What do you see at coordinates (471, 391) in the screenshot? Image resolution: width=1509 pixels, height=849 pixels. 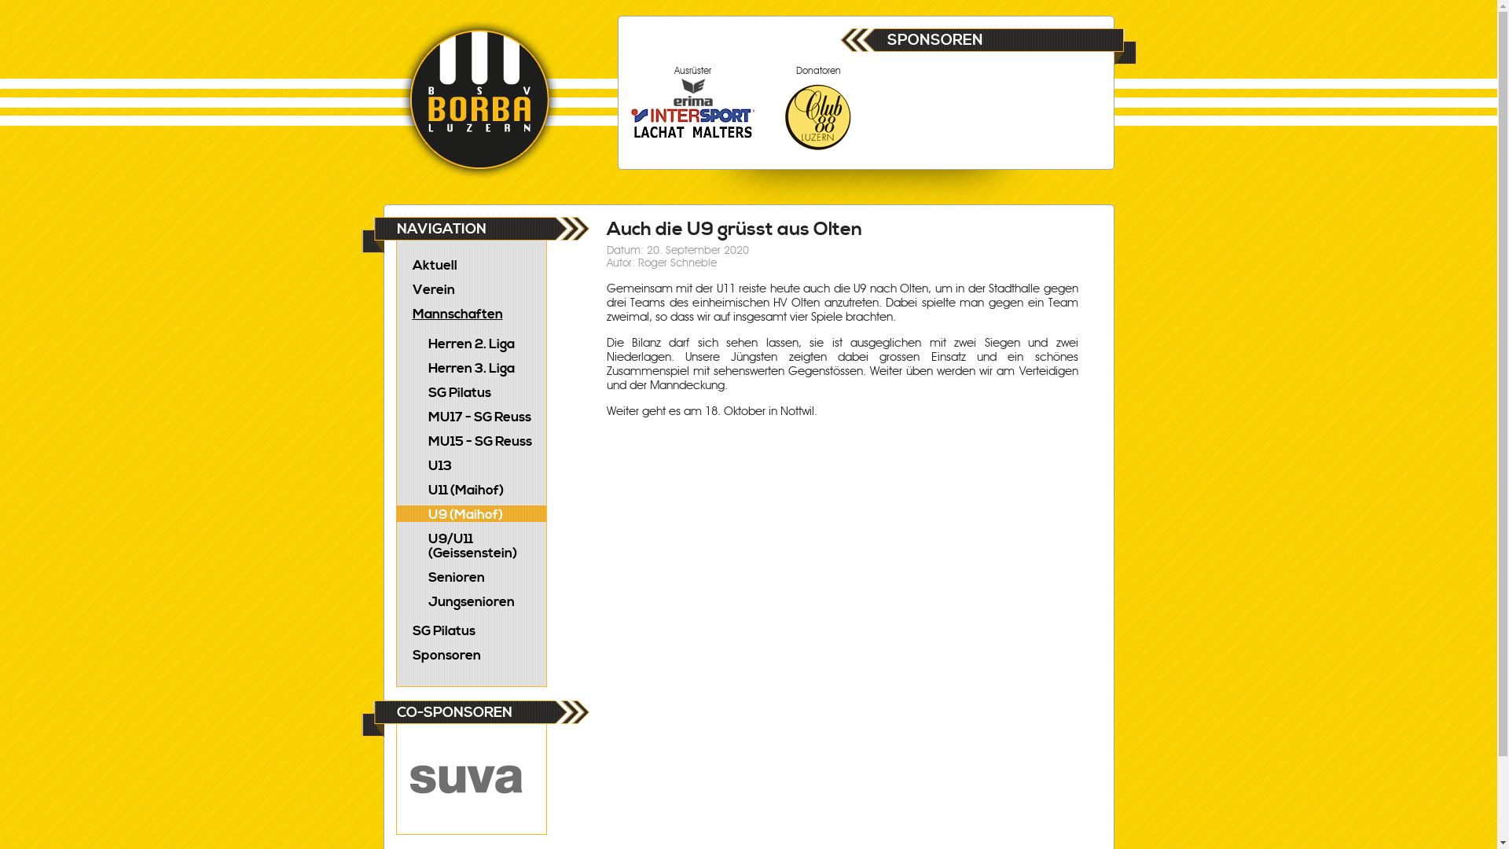 I see `SG Pilatus` at bounding box center [471, 391].